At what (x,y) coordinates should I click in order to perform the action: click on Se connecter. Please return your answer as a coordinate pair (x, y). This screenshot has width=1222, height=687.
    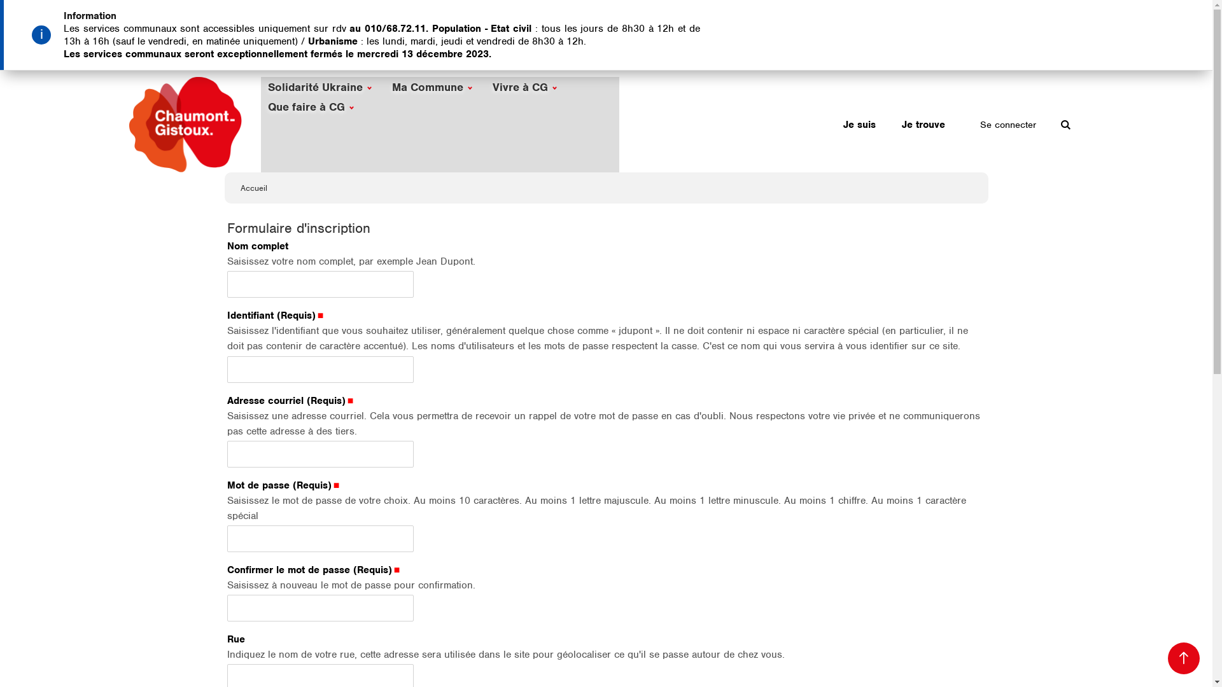
    Looking at the image, I should click on (1008, 125).